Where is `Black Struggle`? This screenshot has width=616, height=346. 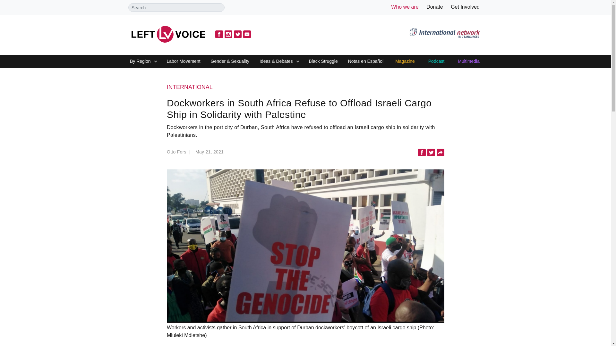
Black Struggle is located at coordinates (323, 62).